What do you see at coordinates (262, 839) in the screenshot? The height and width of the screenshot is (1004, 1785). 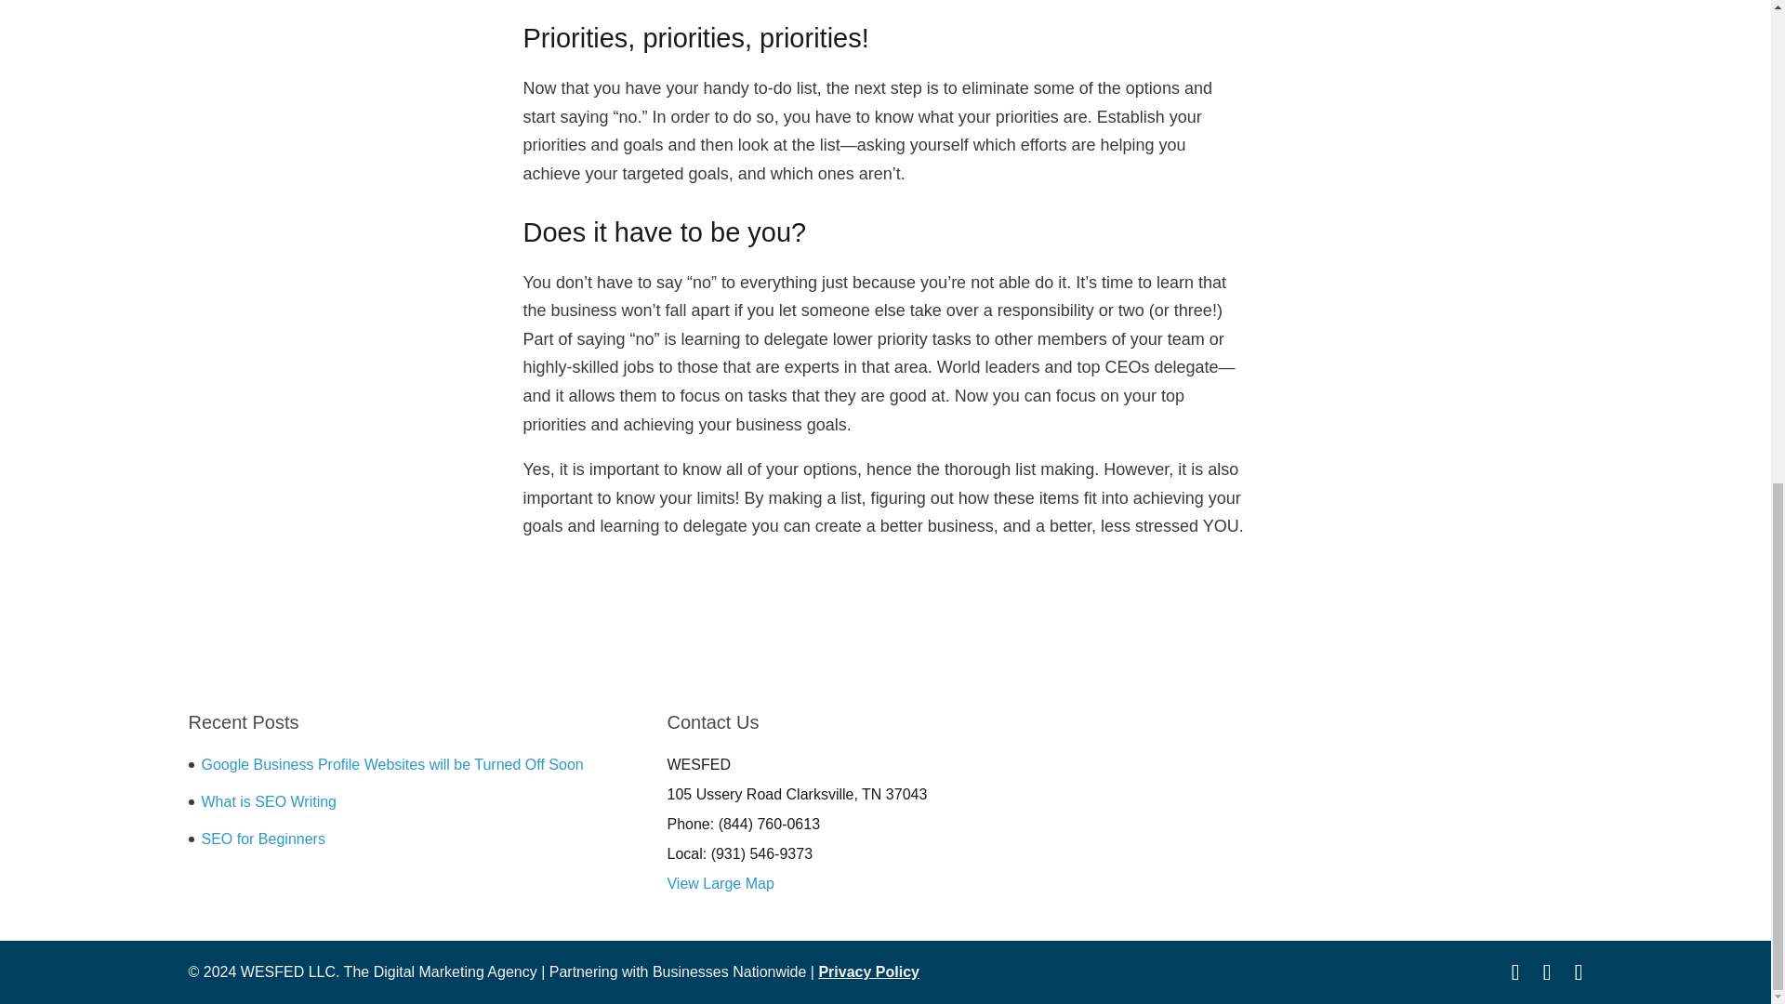 I see `SEO for Beginners` at bounding box center [262, 839].